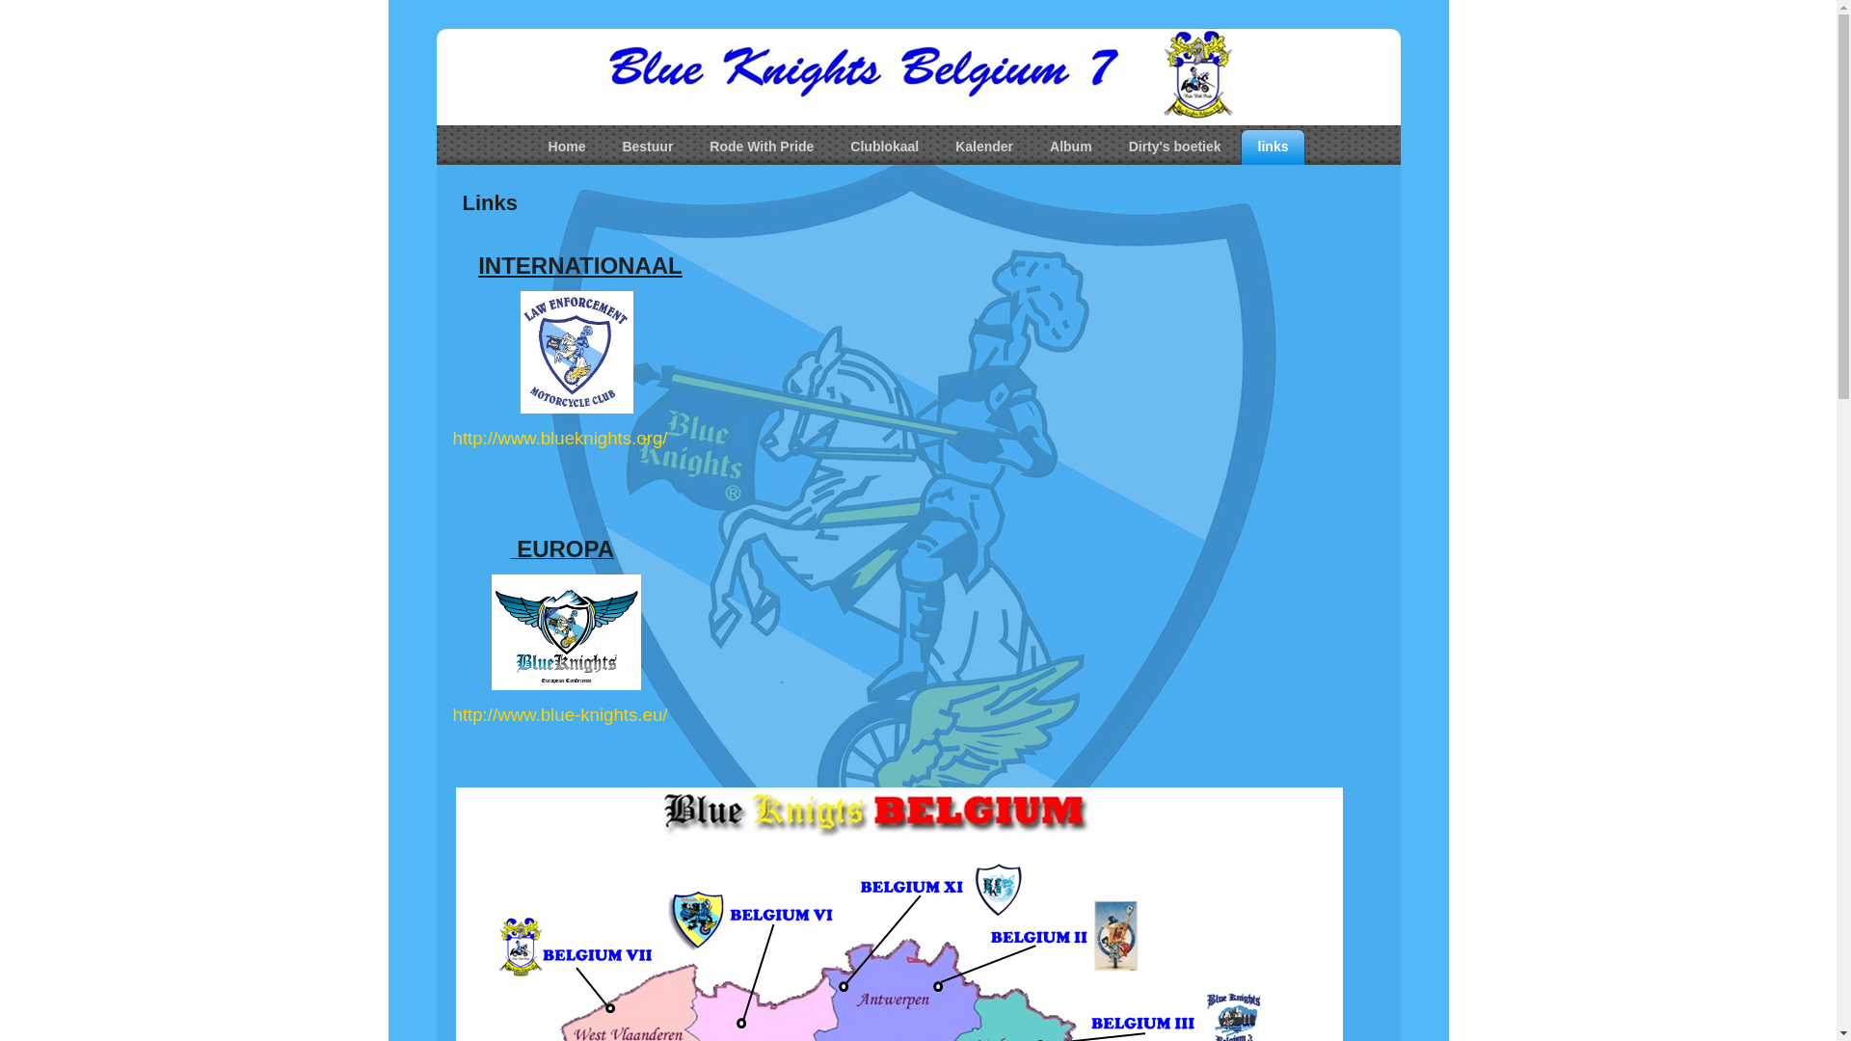 Image resolution: width=1851 pixels, height=1041 pixels. I want to click on Kalender, so click(983, 147).